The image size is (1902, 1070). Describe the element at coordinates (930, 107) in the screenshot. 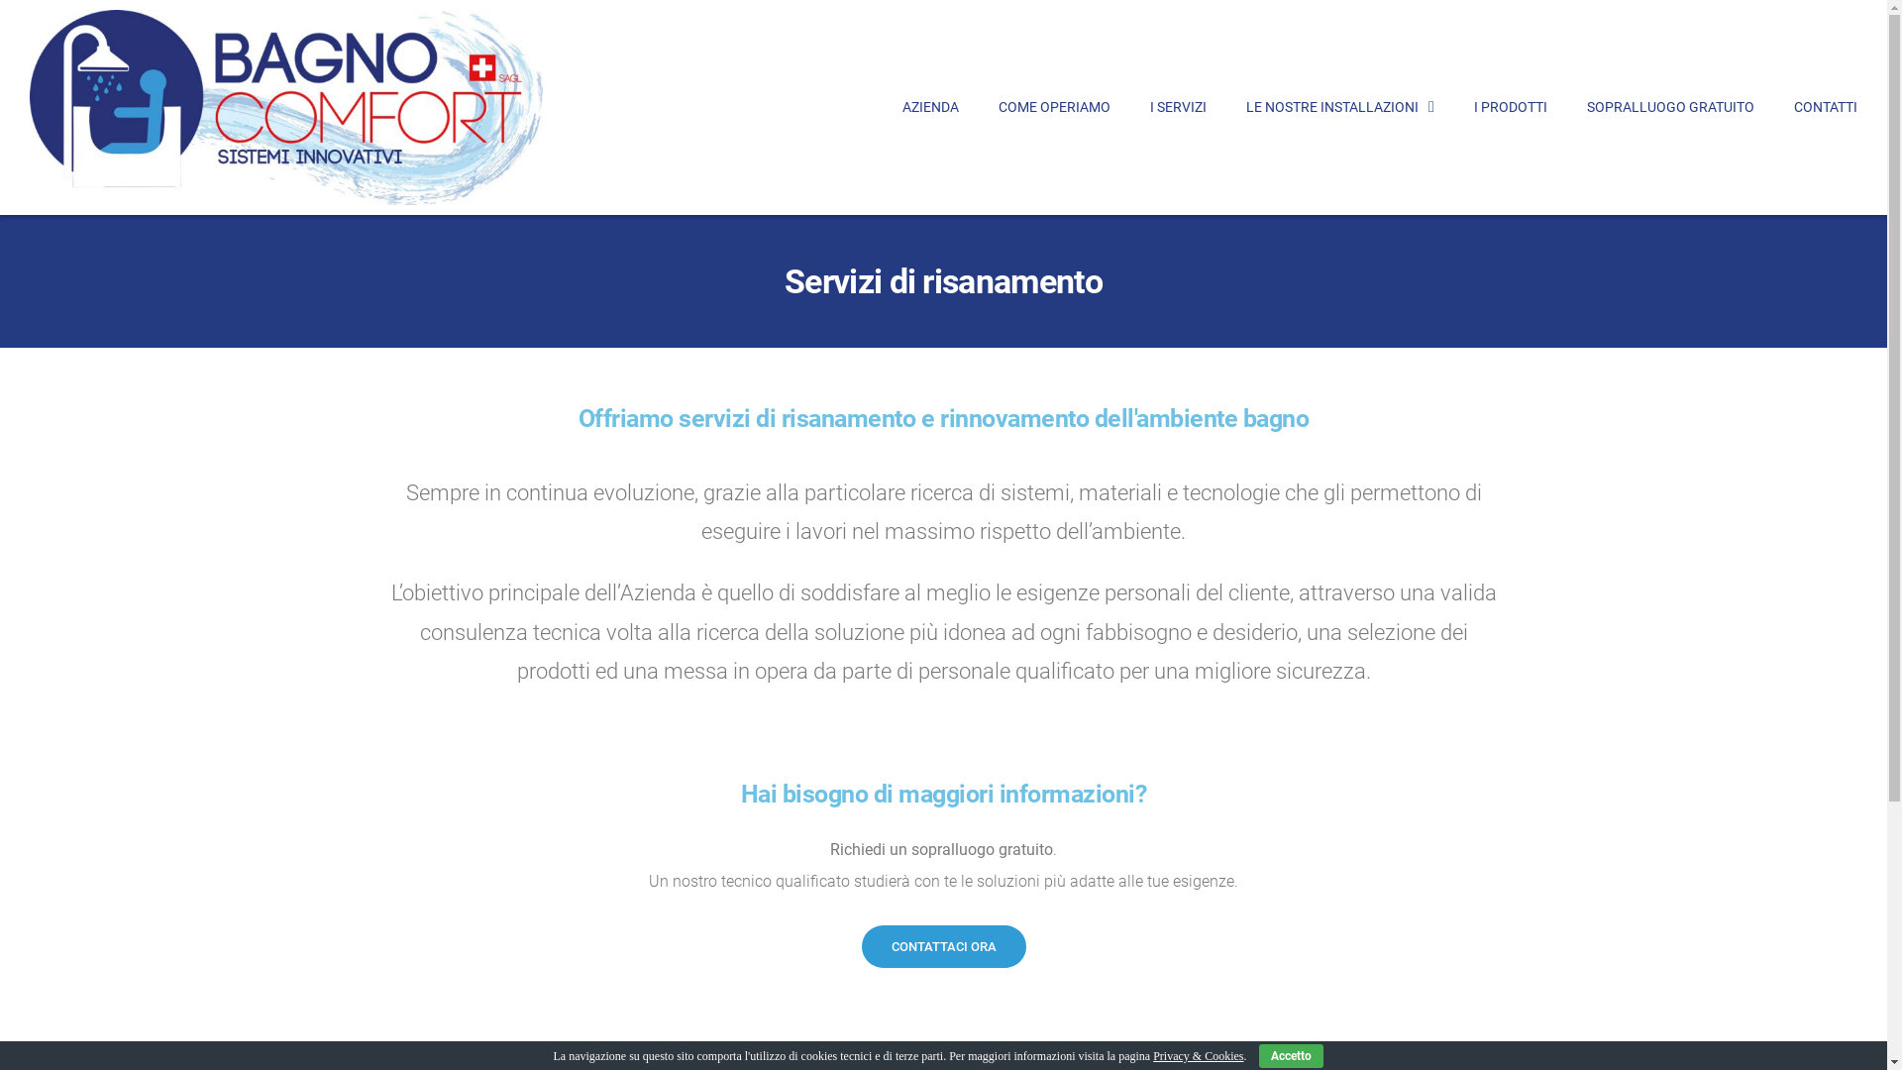

I see `AZIENDA` at that location.